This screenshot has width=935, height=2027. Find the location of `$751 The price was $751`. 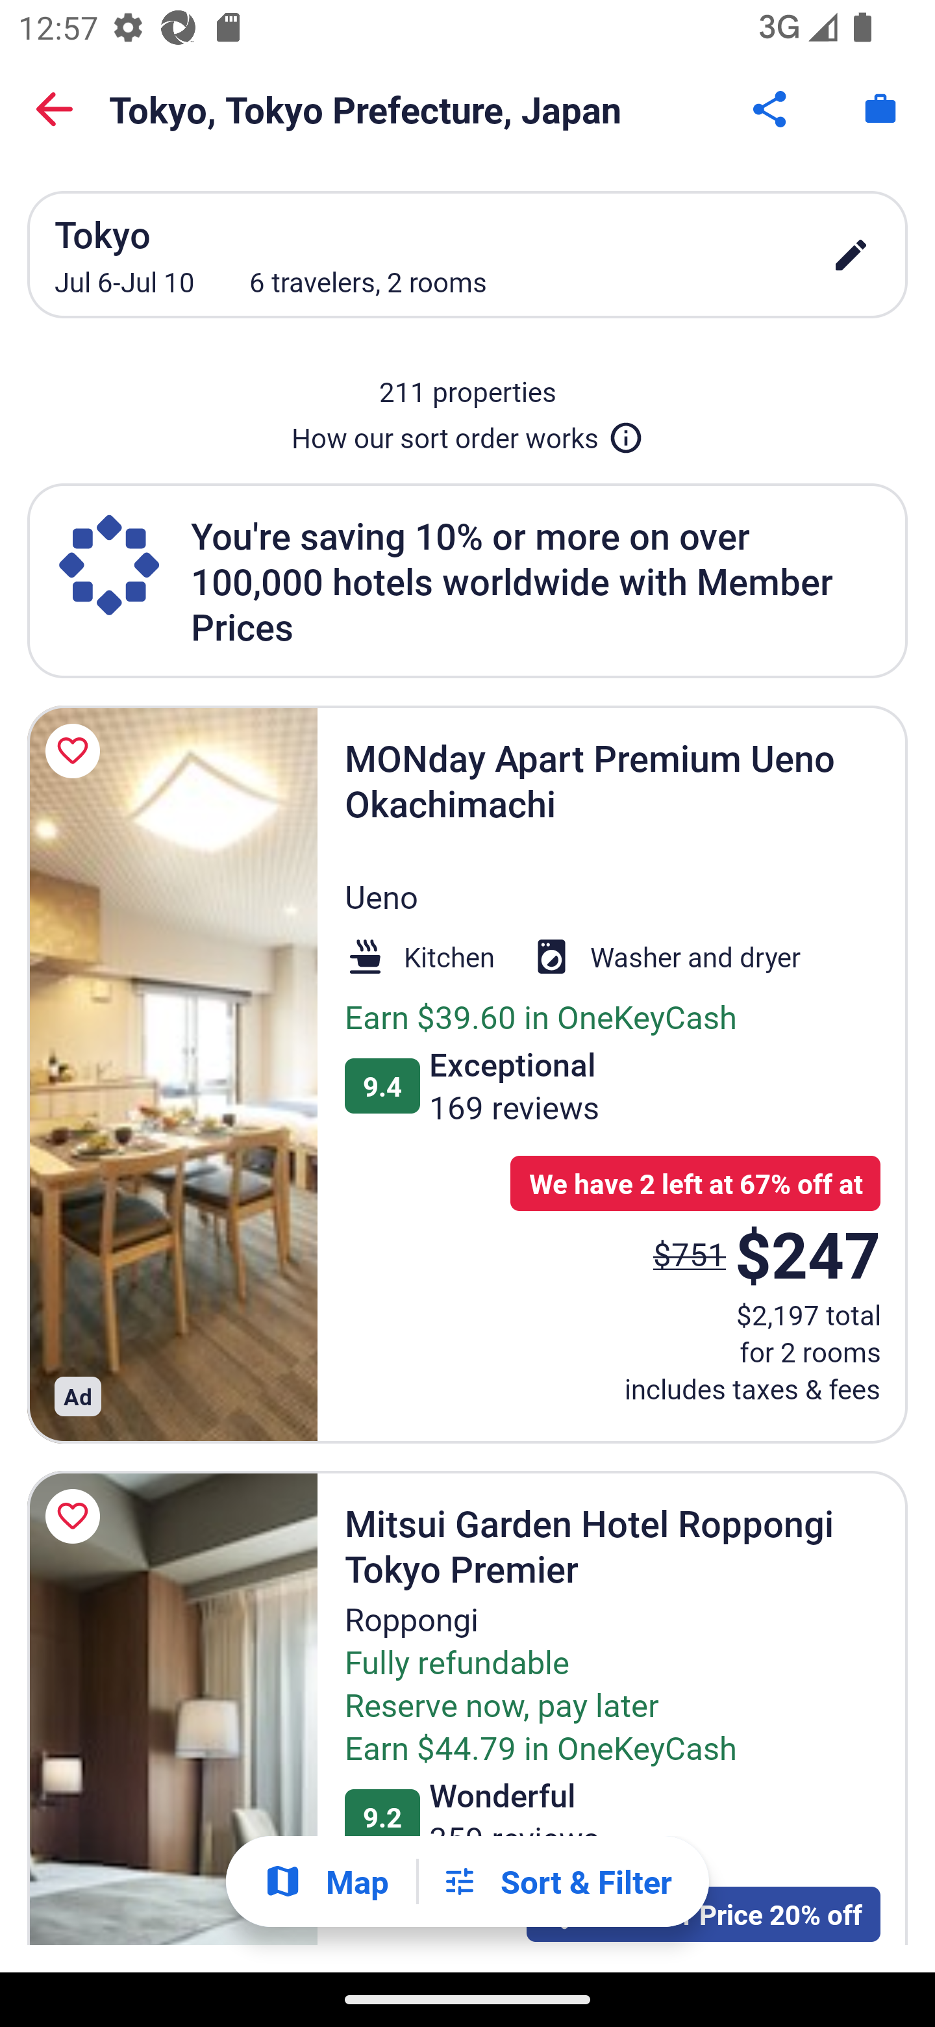

$751 The price was $751 is located at coordinates (690, 1255).